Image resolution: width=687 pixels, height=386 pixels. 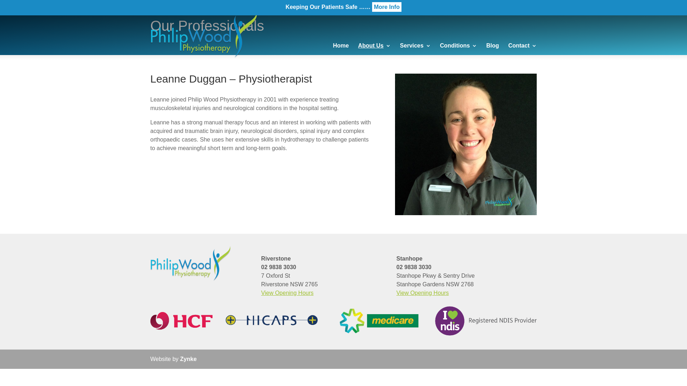 What do you see at coordinates (459, 51) in the screenshot?
I see `Conditions` at bounding box center [459, 51].